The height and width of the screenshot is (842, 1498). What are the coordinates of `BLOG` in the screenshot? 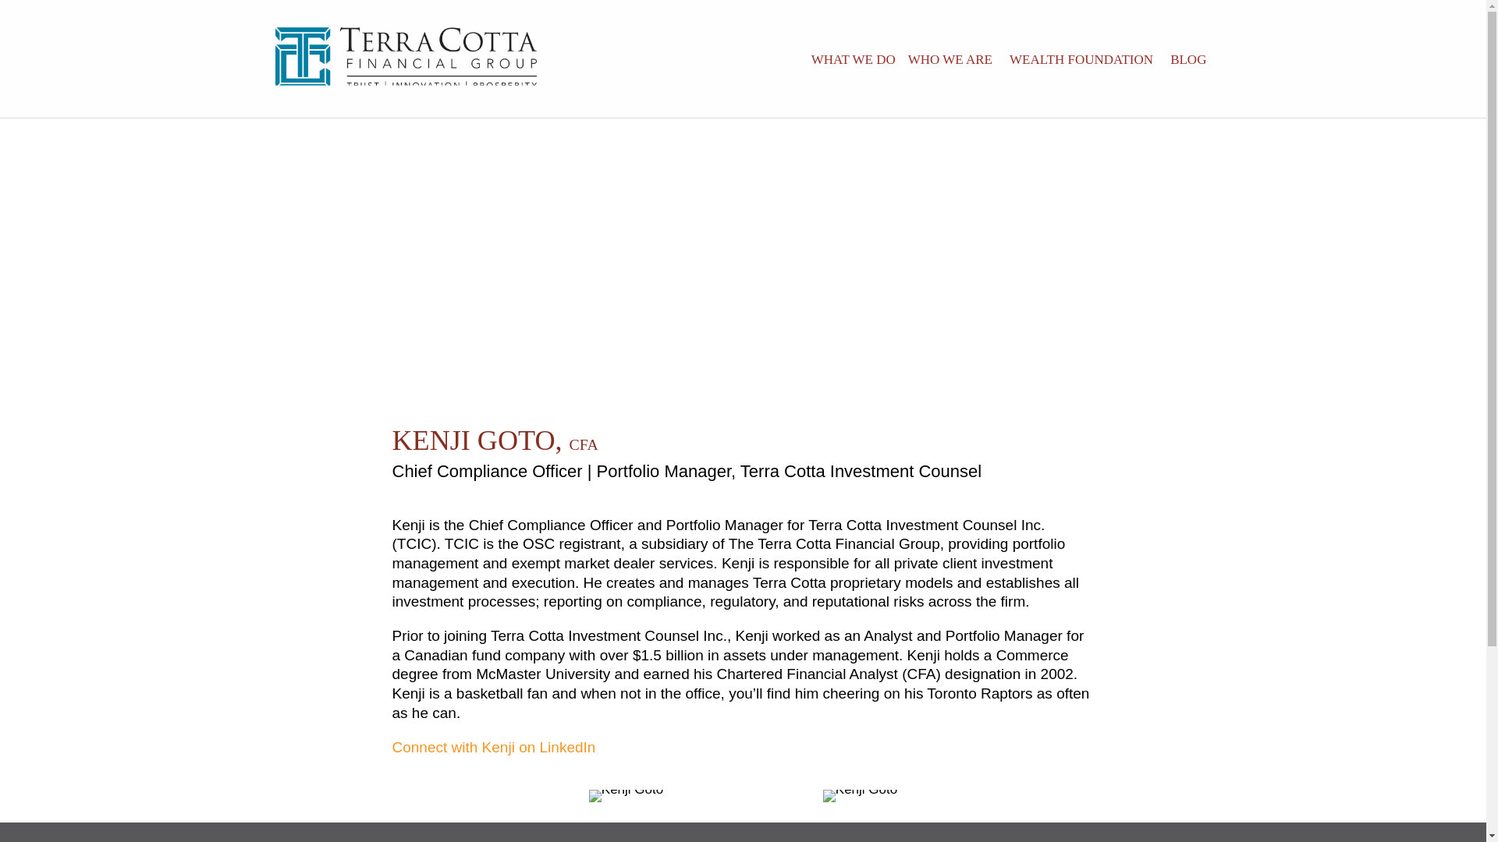 It's located at (1187, 58).